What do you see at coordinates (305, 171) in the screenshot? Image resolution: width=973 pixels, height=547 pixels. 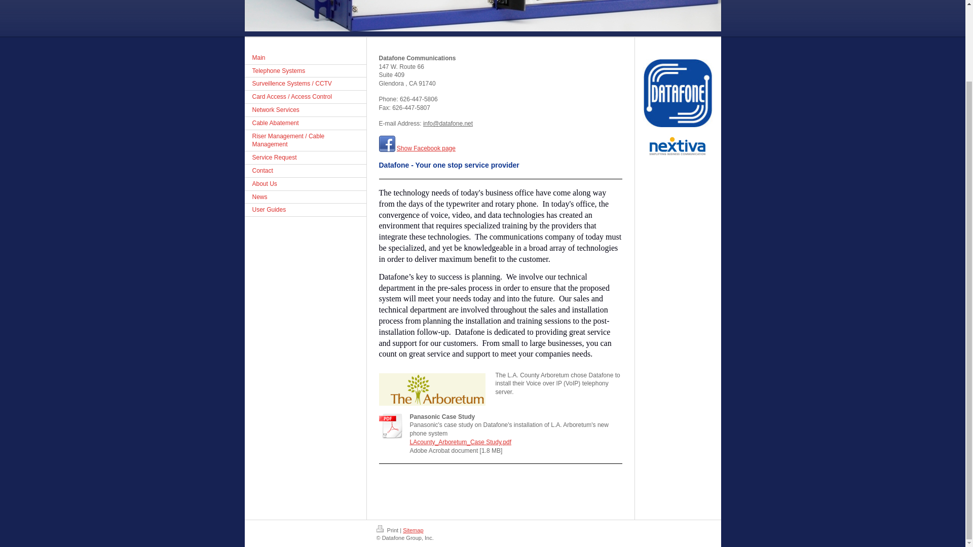 I see `Contact` at bounding box center [305, 171].